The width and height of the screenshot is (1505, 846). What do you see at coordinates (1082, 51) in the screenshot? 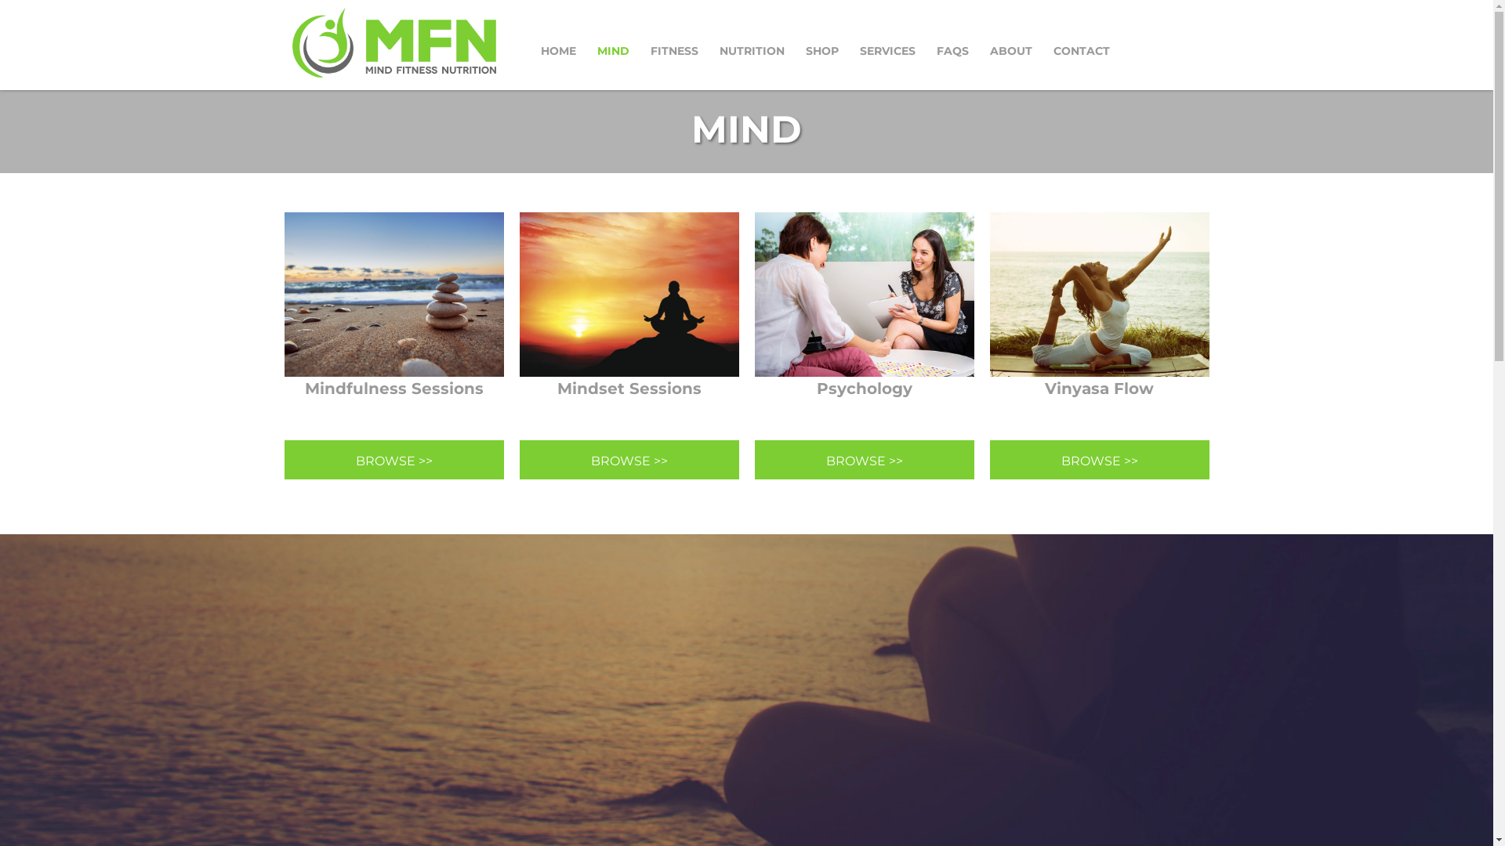
I see `CONTACT` at bounding box center [1082, 51].